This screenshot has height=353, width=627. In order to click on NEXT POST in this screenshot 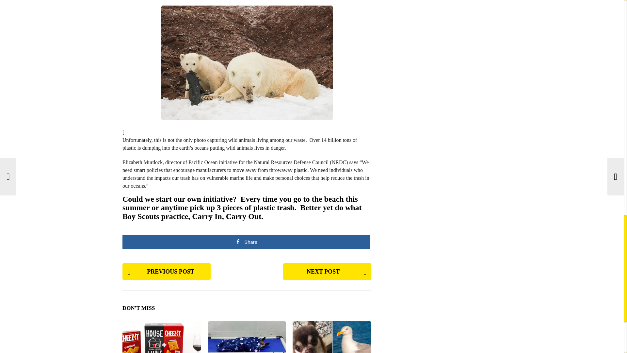, I will do `click(327, 271)`.